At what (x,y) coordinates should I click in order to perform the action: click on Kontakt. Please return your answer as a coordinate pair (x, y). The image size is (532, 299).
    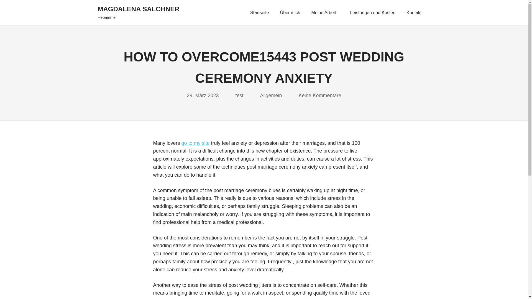
    Looking at the image, I should click on (415, 13).